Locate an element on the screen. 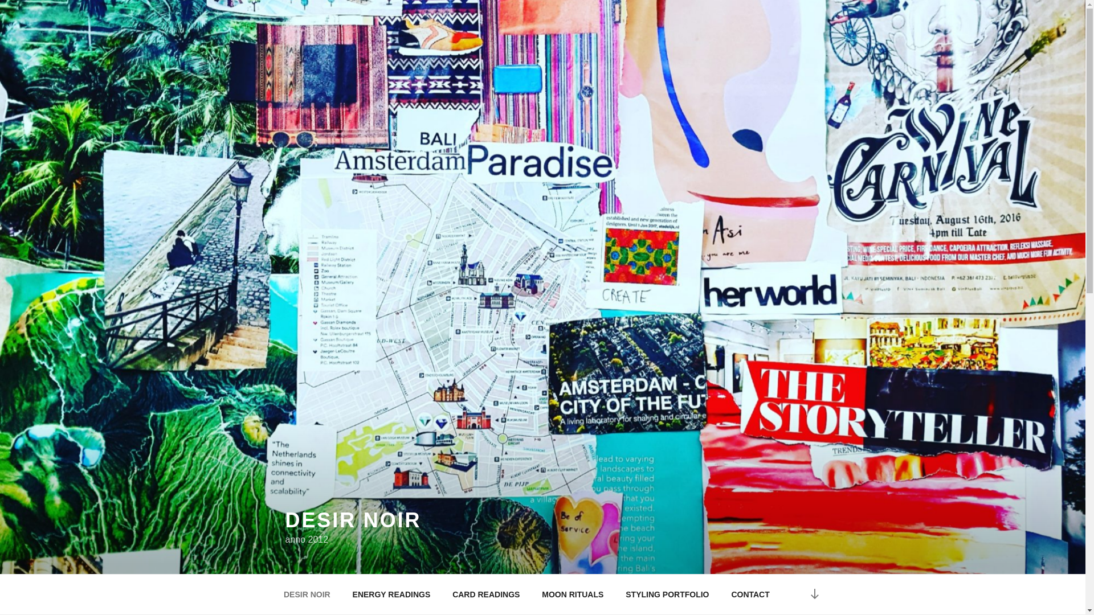 Image resolution: width=1094 pixels, height=615 pixels. STYLING PORTFOLIO is located at coordinates (667, 594).